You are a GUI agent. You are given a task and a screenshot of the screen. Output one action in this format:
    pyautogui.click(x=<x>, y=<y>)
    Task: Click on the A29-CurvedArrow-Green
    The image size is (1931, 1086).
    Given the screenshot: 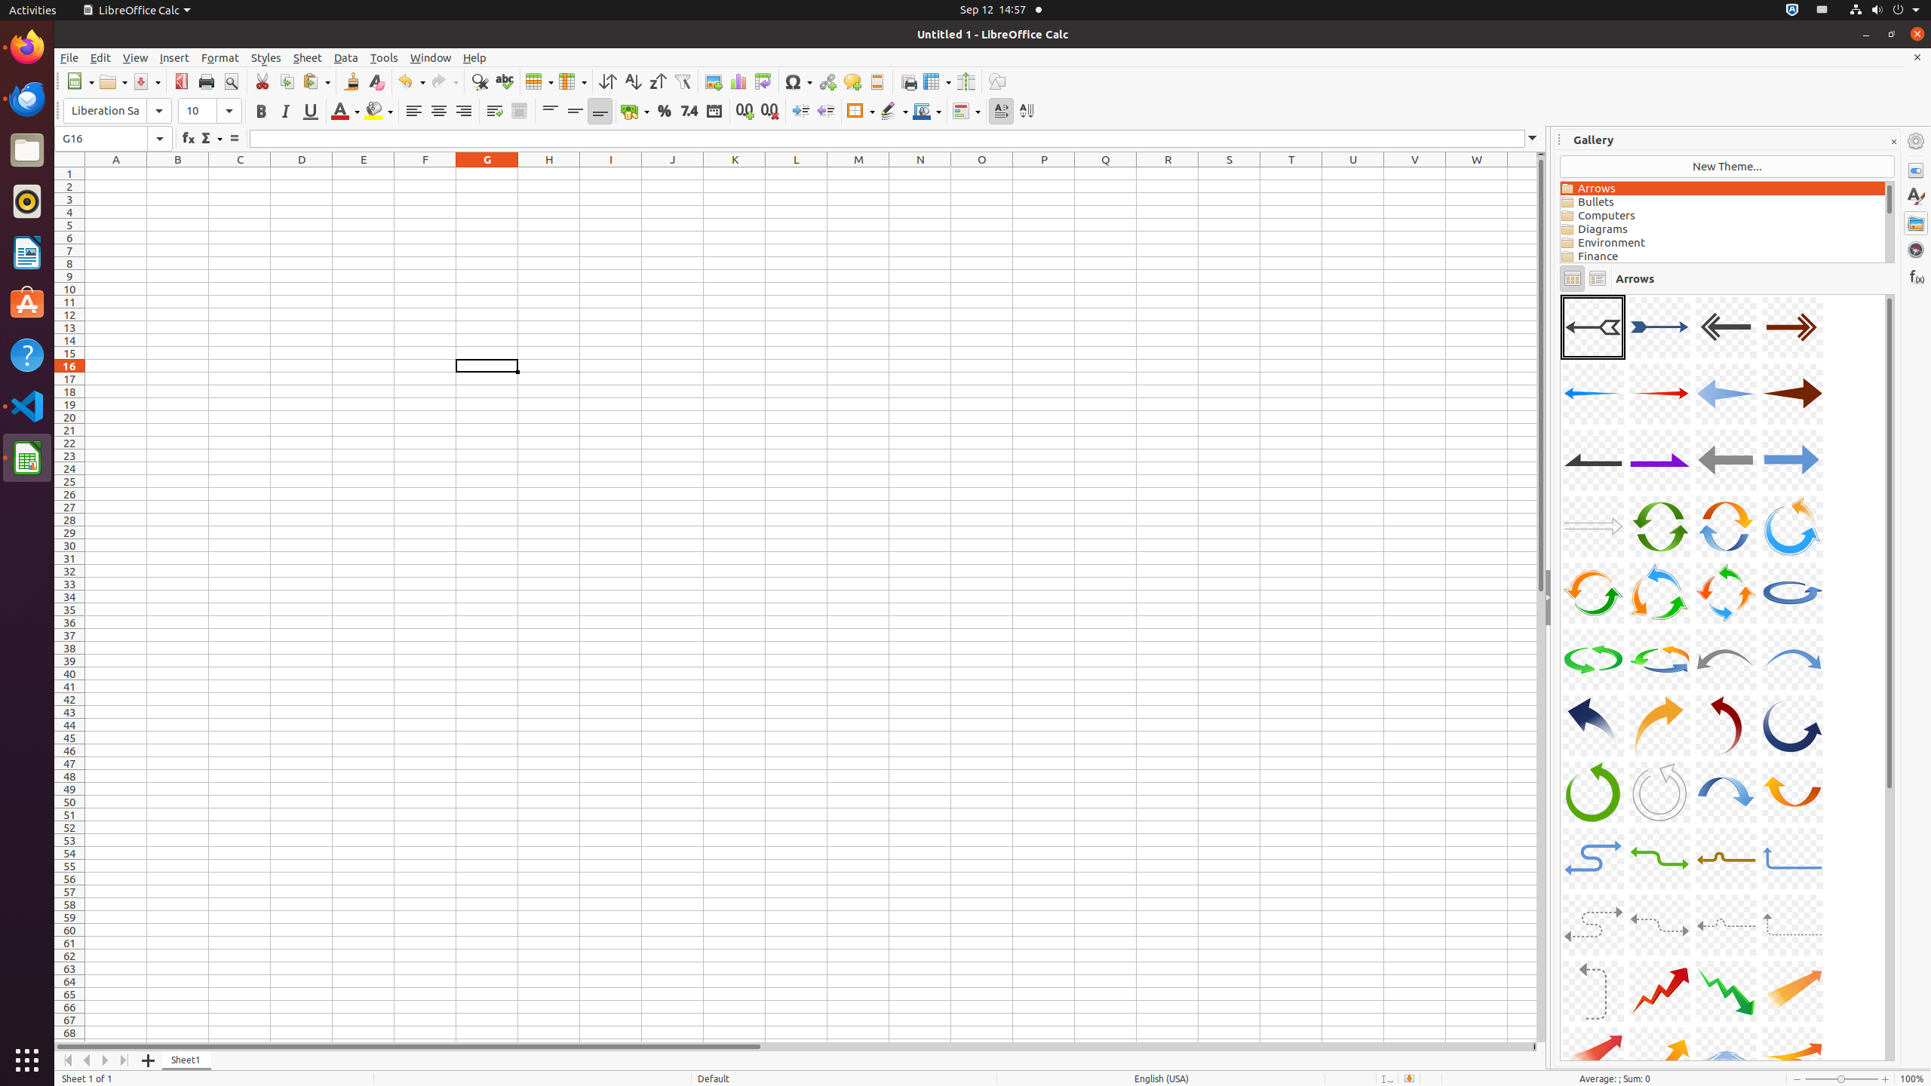 What is the action you would take?
    pyautogui.click(x=1593, y=792)
    